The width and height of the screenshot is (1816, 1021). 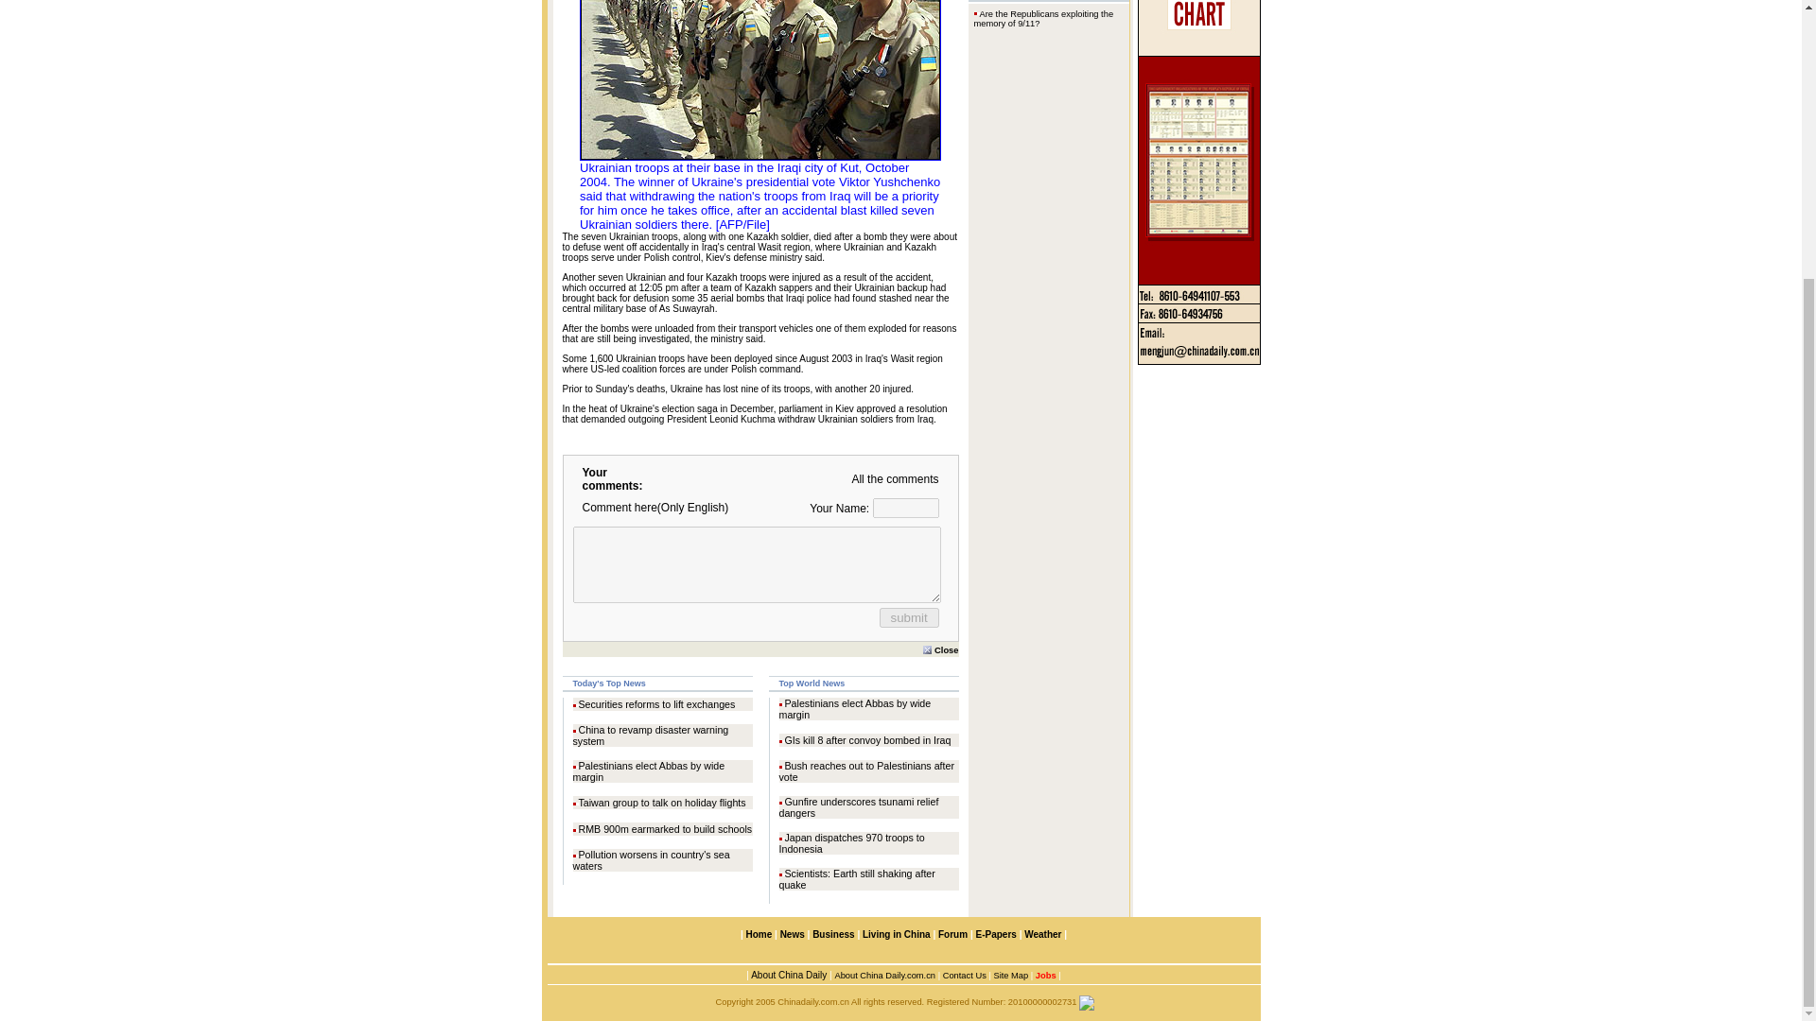 I want to click on Gunfire underscores tsunami relief dangers, so click(x=859, y=807).